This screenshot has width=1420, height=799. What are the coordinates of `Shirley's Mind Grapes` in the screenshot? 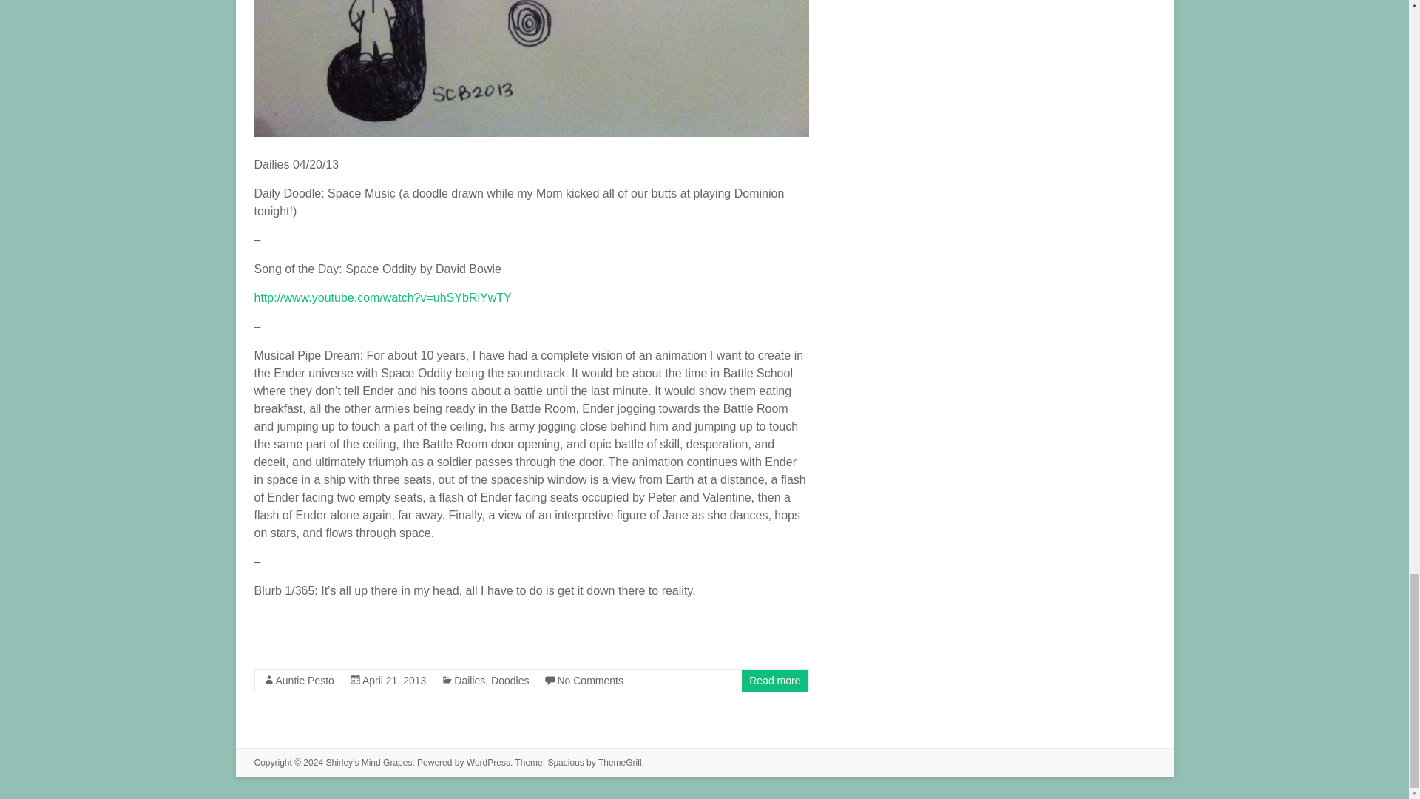 It's located at (368, 762).